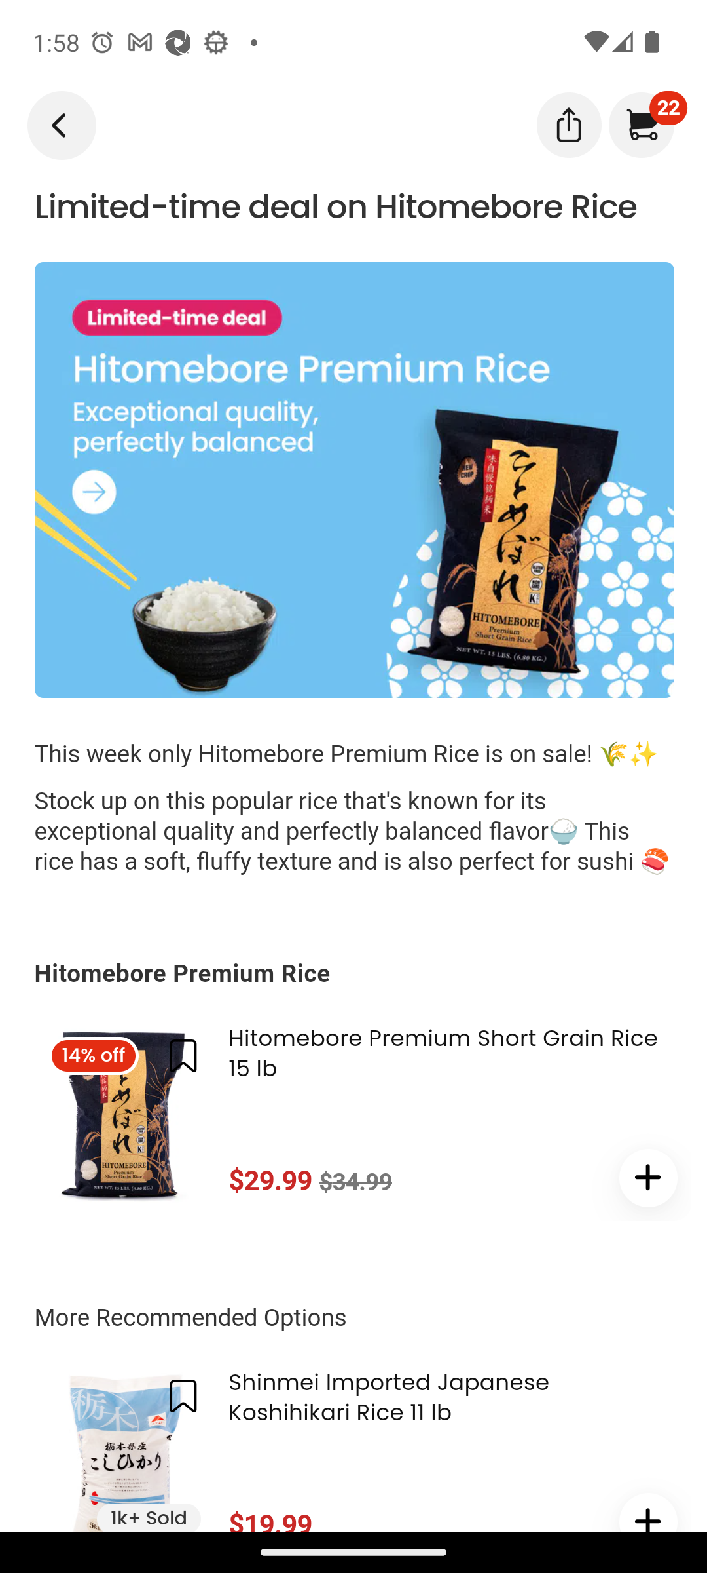  What do you see at coordinates (648, 1177) in the screenshot?
I see `` at bounding box center [648, 1177].